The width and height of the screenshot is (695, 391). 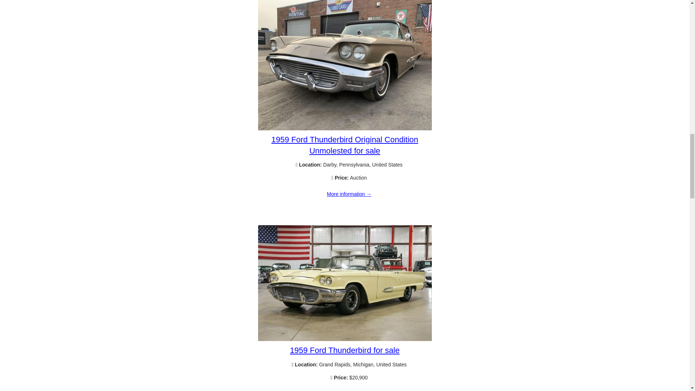 What do you see at coordinates (345, 128) in the screenshot?
I see `1959 Ford Thunderbird Original Condition Unmolested for sale` at bounding box center [345, 128].